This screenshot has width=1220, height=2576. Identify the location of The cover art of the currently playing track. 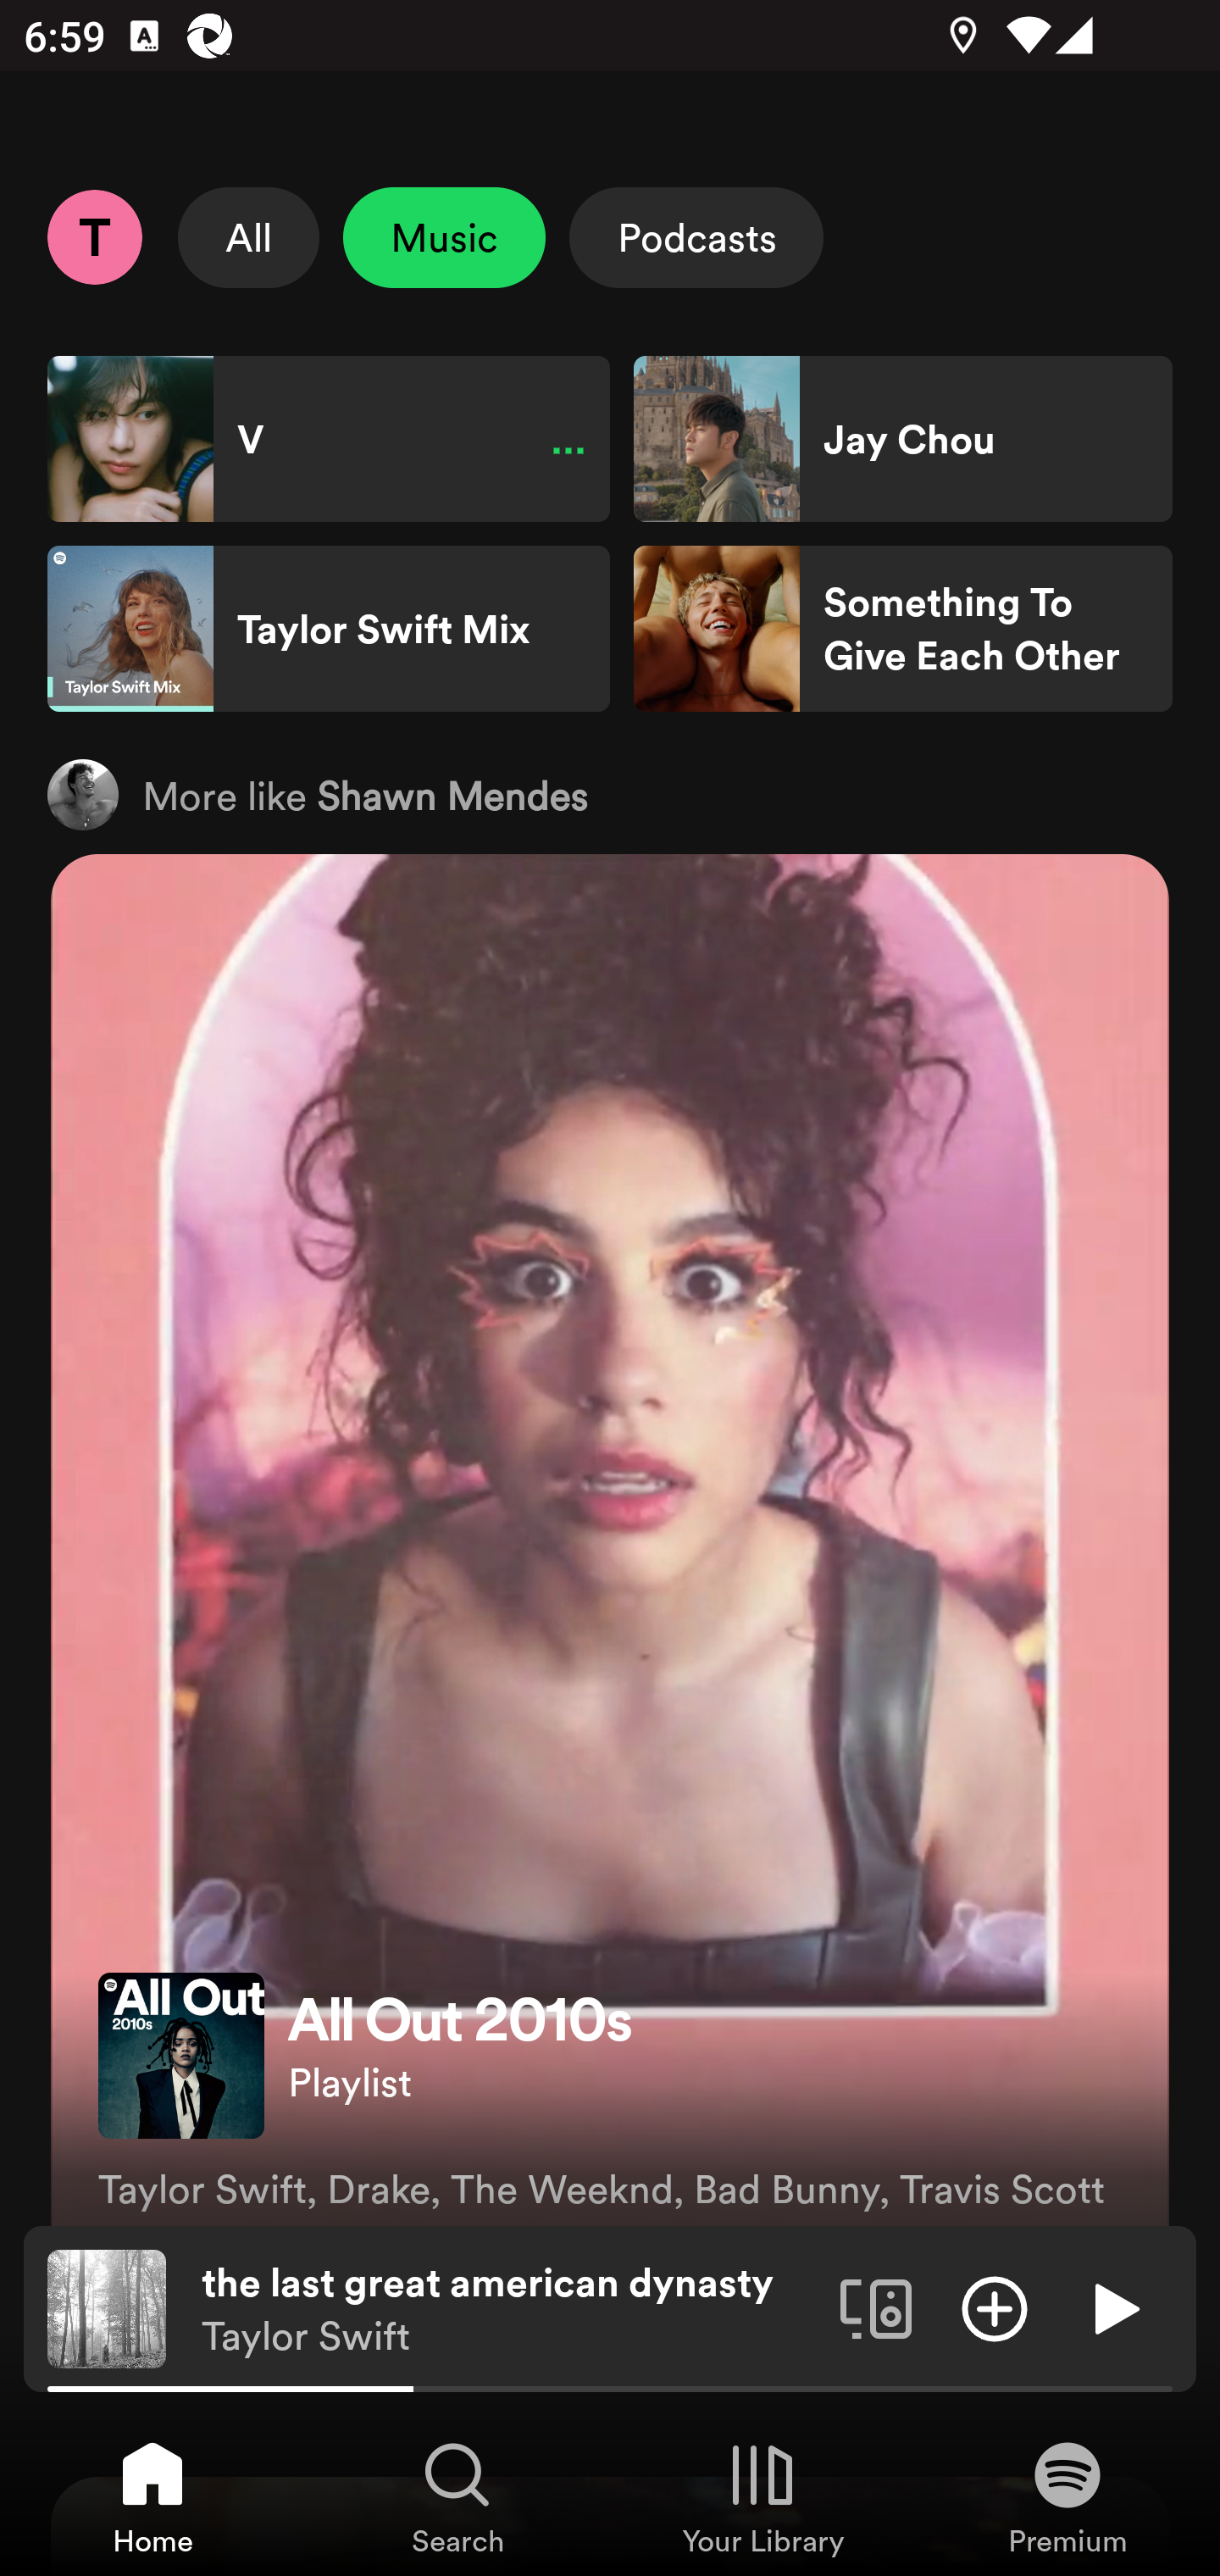
(107, 2307).